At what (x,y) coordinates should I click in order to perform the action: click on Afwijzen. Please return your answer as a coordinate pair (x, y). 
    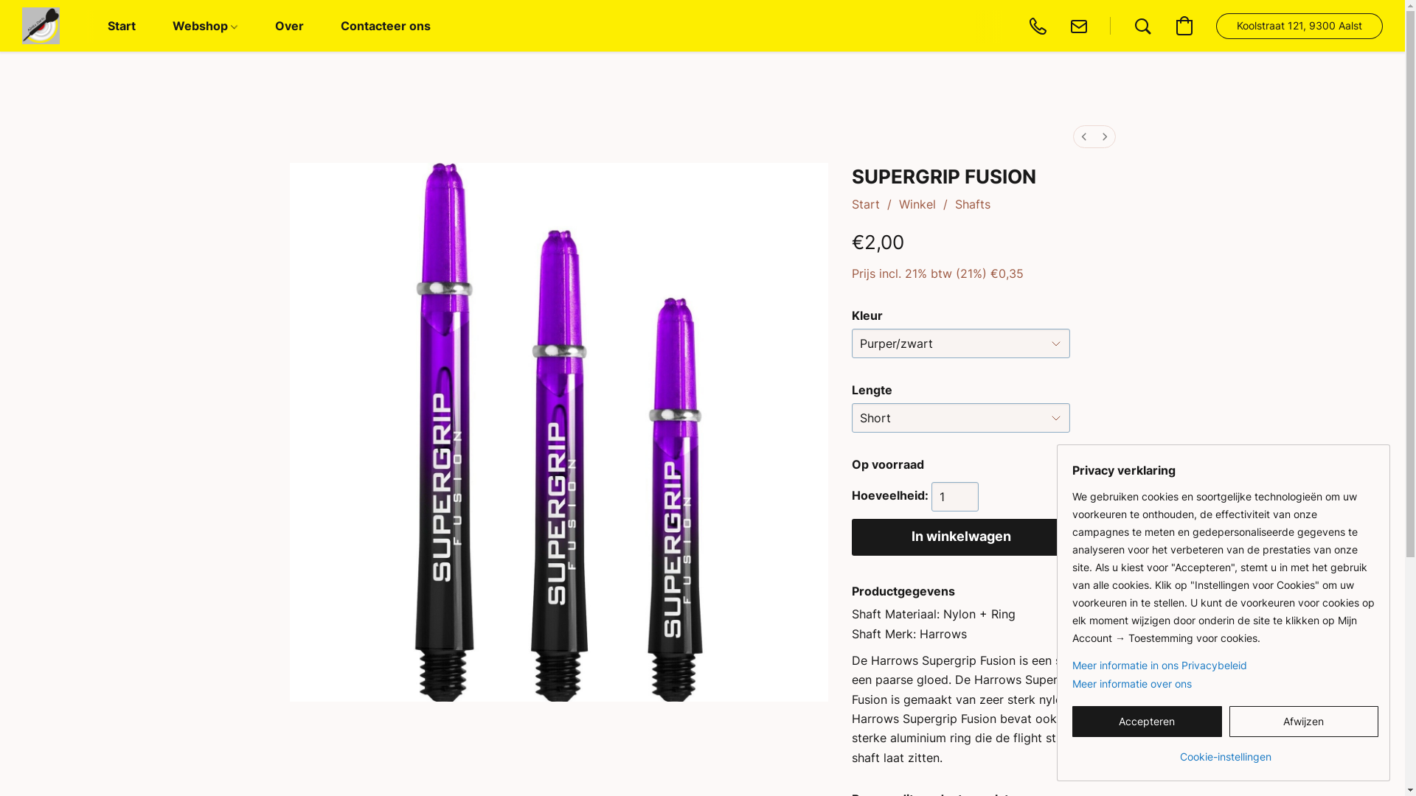
    Looking at the image, I should click on (1304, 722).